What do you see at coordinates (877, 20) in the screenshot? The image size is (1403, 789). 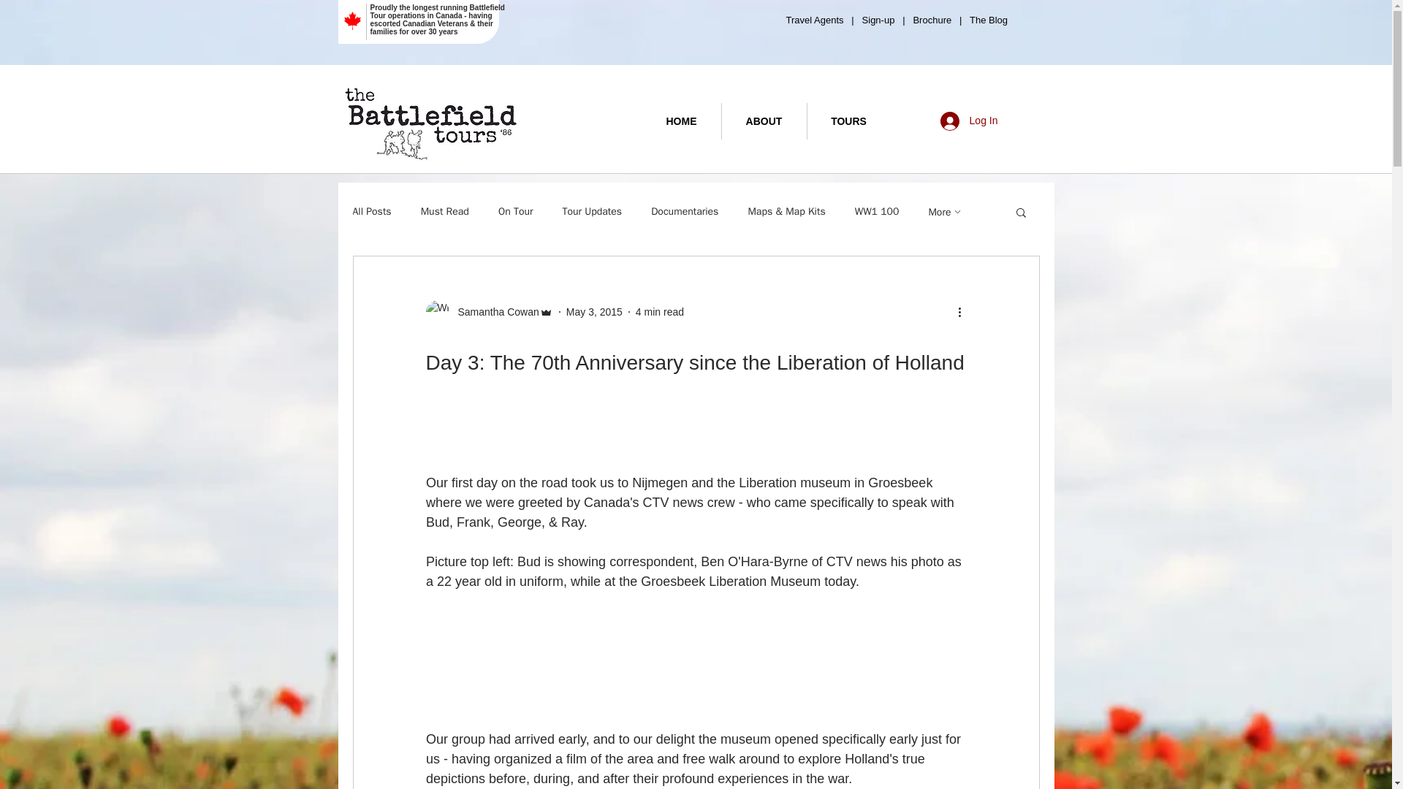 I see `  Sign-up ` at bounding box center [877, 20].